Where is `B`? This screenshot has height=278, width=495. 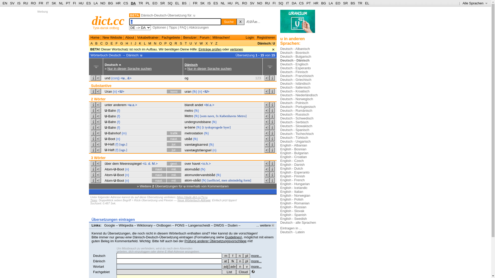 B is located at coordinates (96, 43).